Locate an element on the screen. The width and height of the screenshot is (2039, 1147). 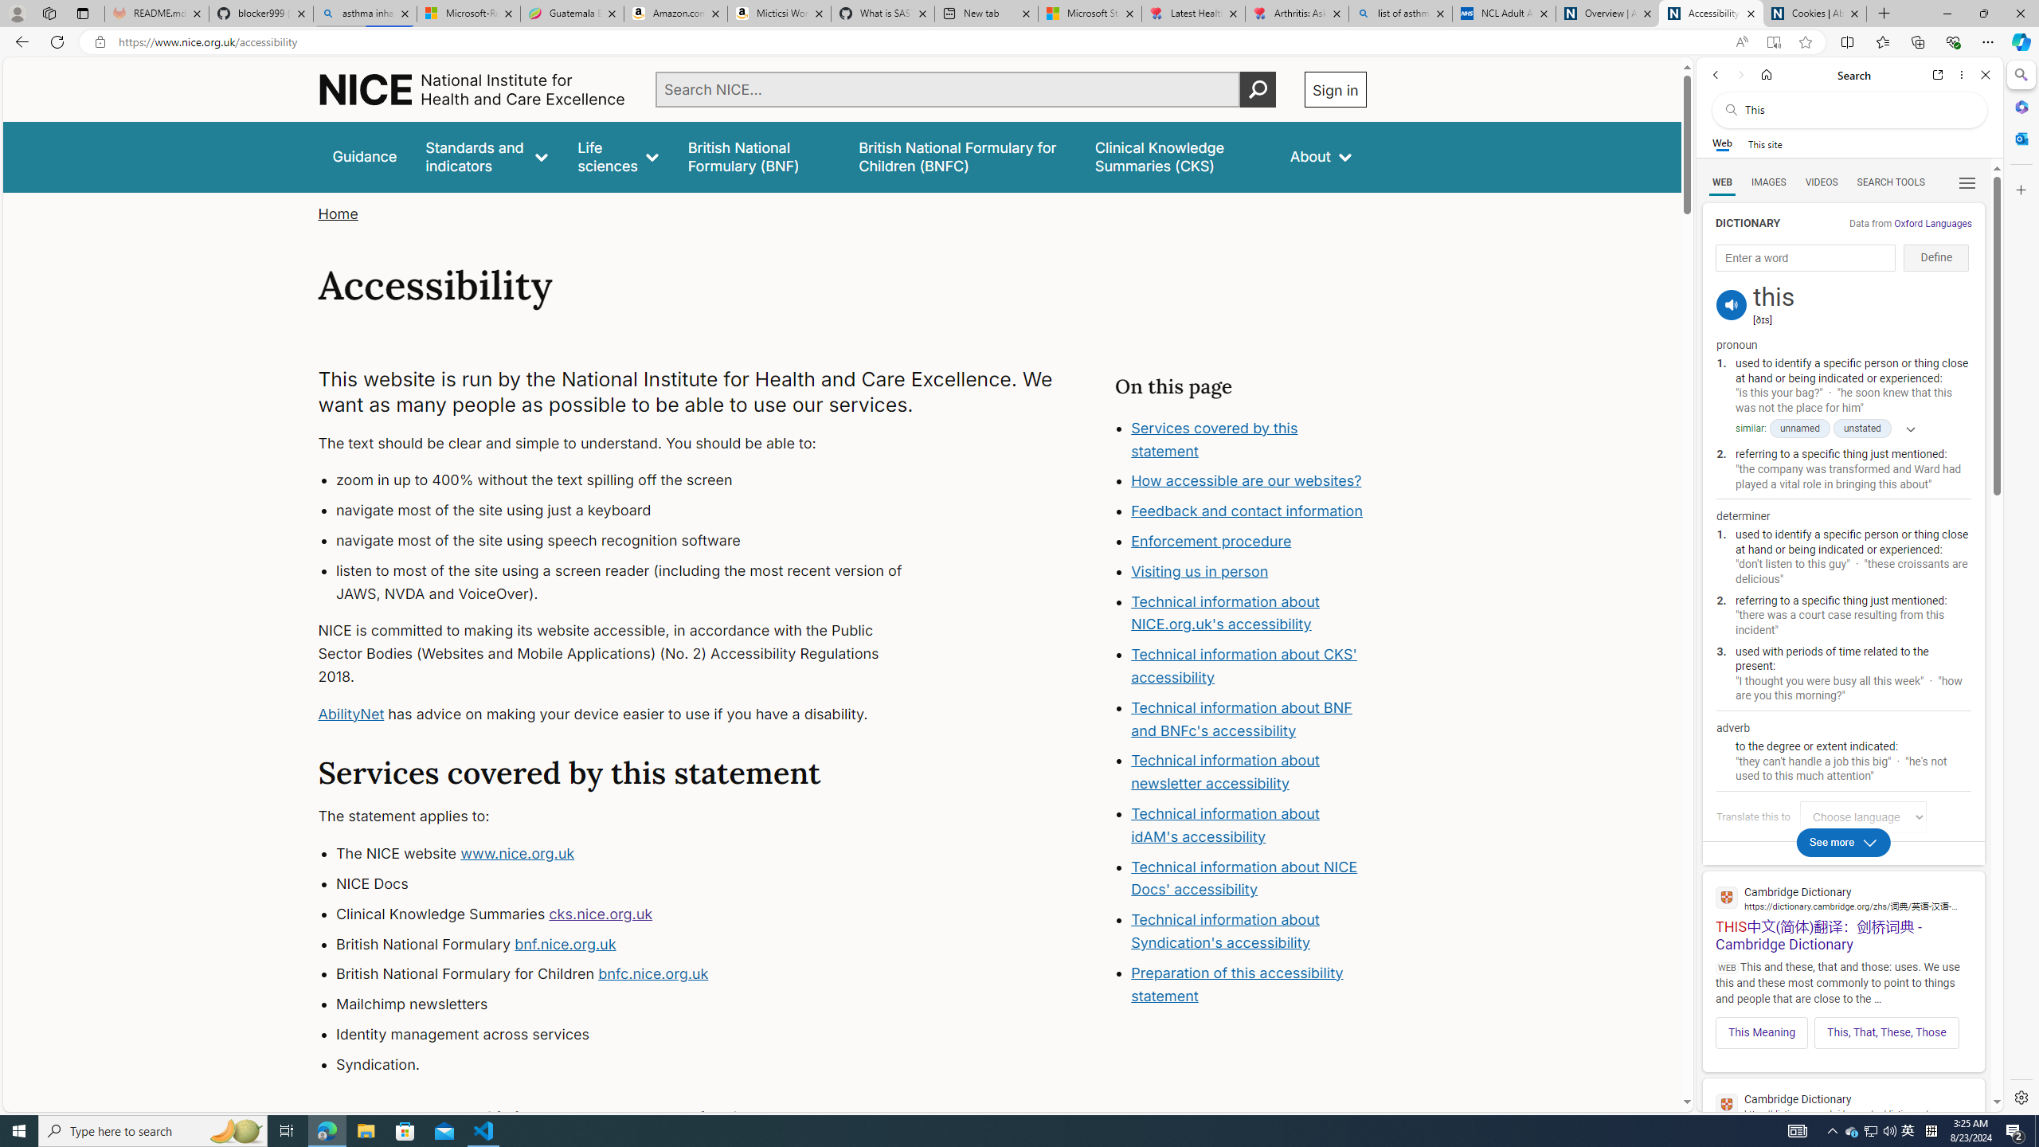
Feedback and contact information is located at coordinates (1247, 511).